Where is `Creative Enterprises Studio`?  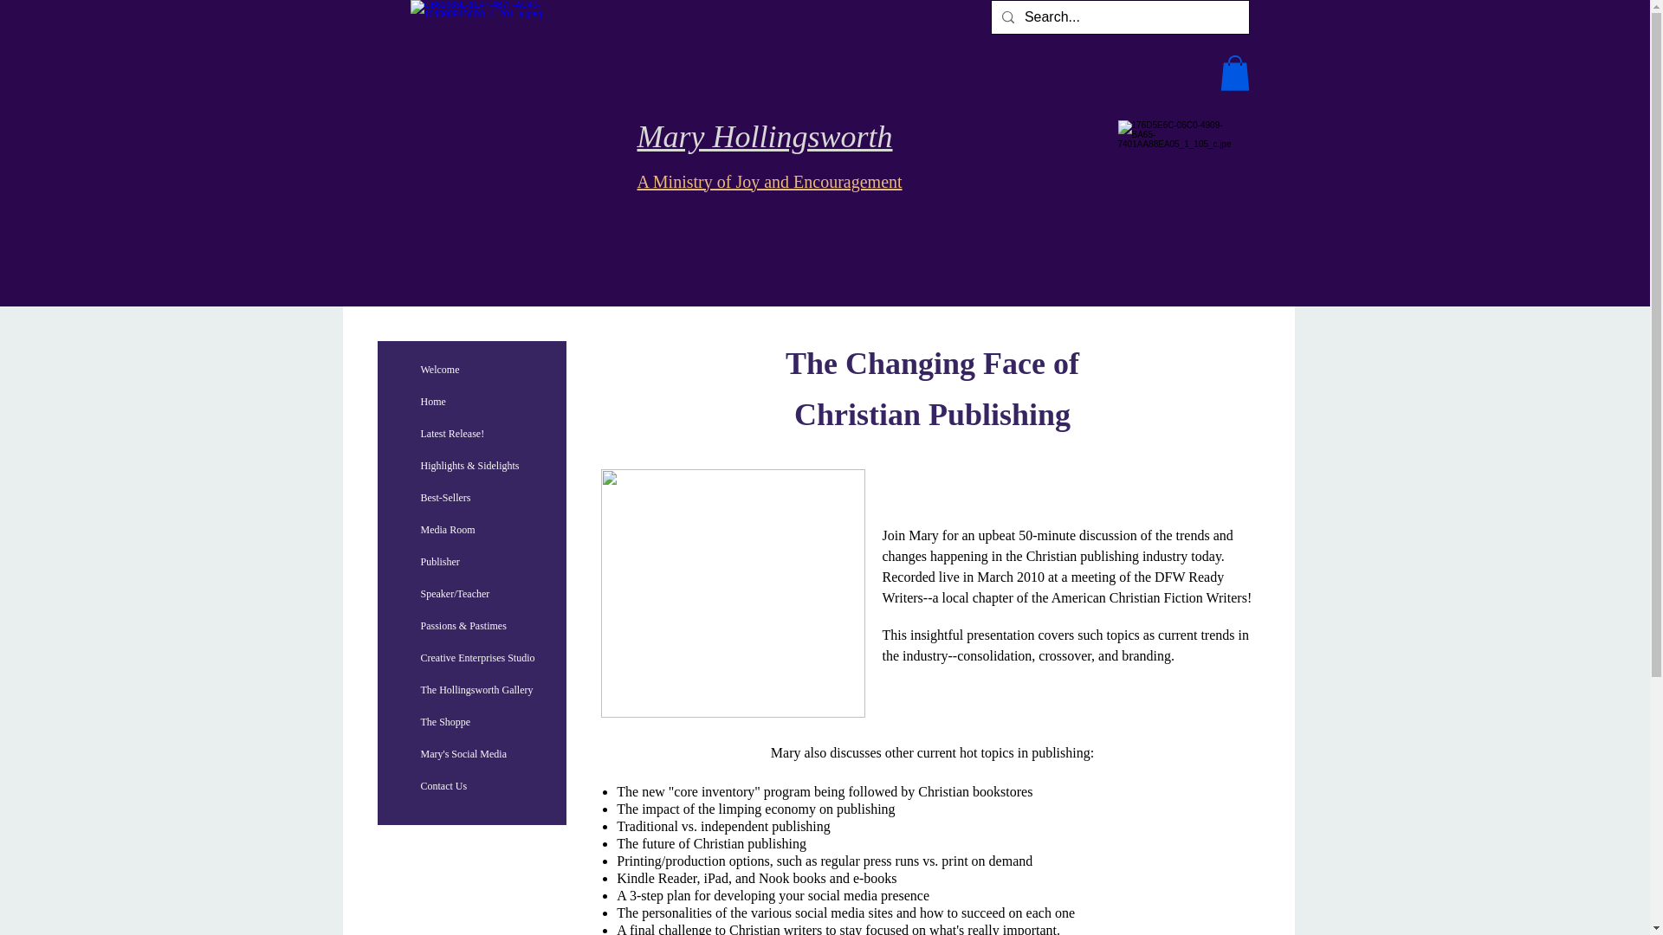 Creative Enterprises Studio is located at coordinates (478, 658).